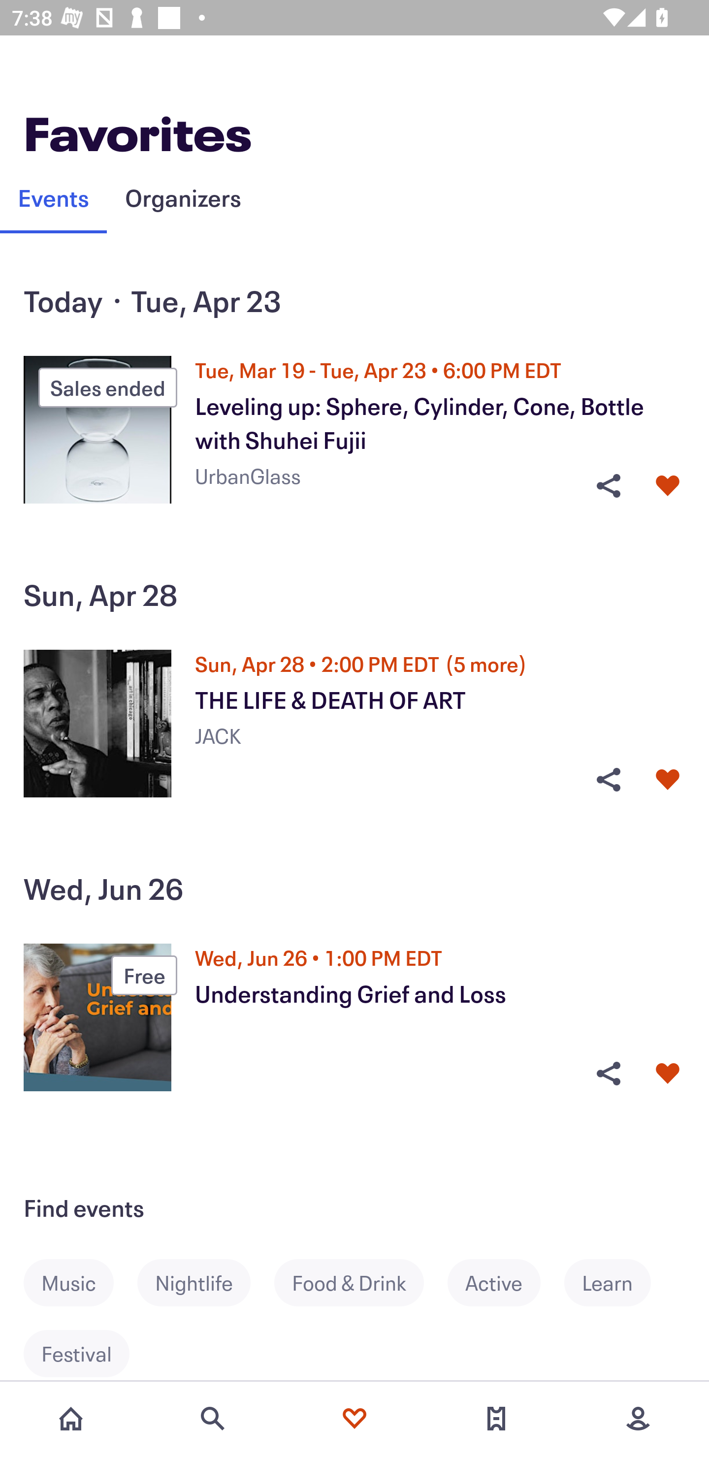  What do you see at coordinates (638, 1419) in the screenshot?
I see `More` at bounding box center [638, 1419].